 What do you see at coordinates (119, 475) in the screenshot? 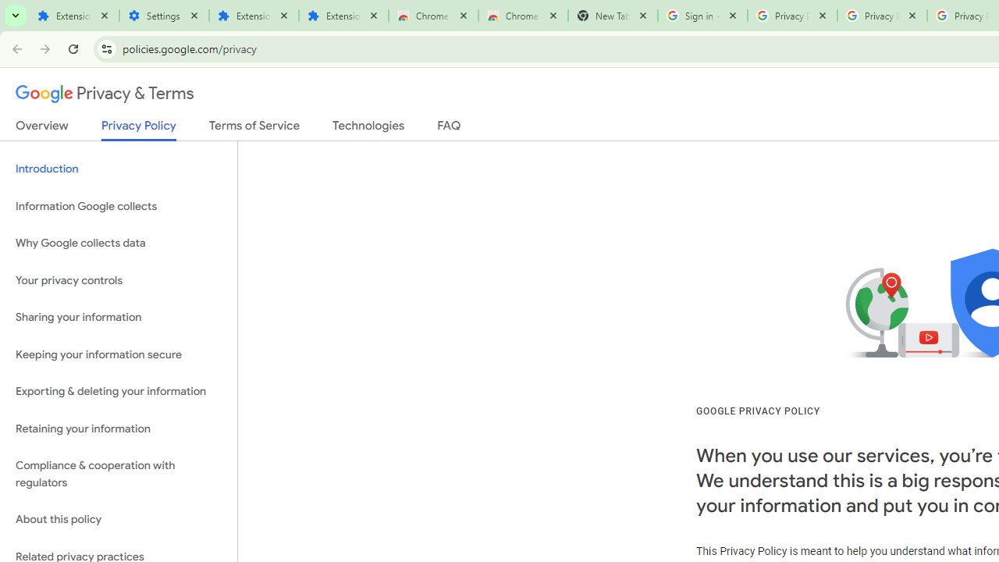
I see `Compliance & cooperation with regulators` at bounding box center [119, 475].